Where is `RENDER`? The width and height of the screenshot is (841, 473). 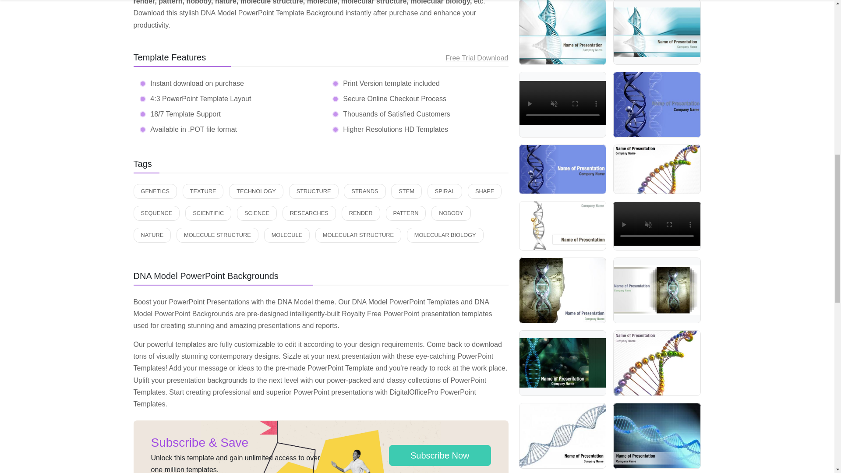 RENDER is located at coordinates (360, 213).